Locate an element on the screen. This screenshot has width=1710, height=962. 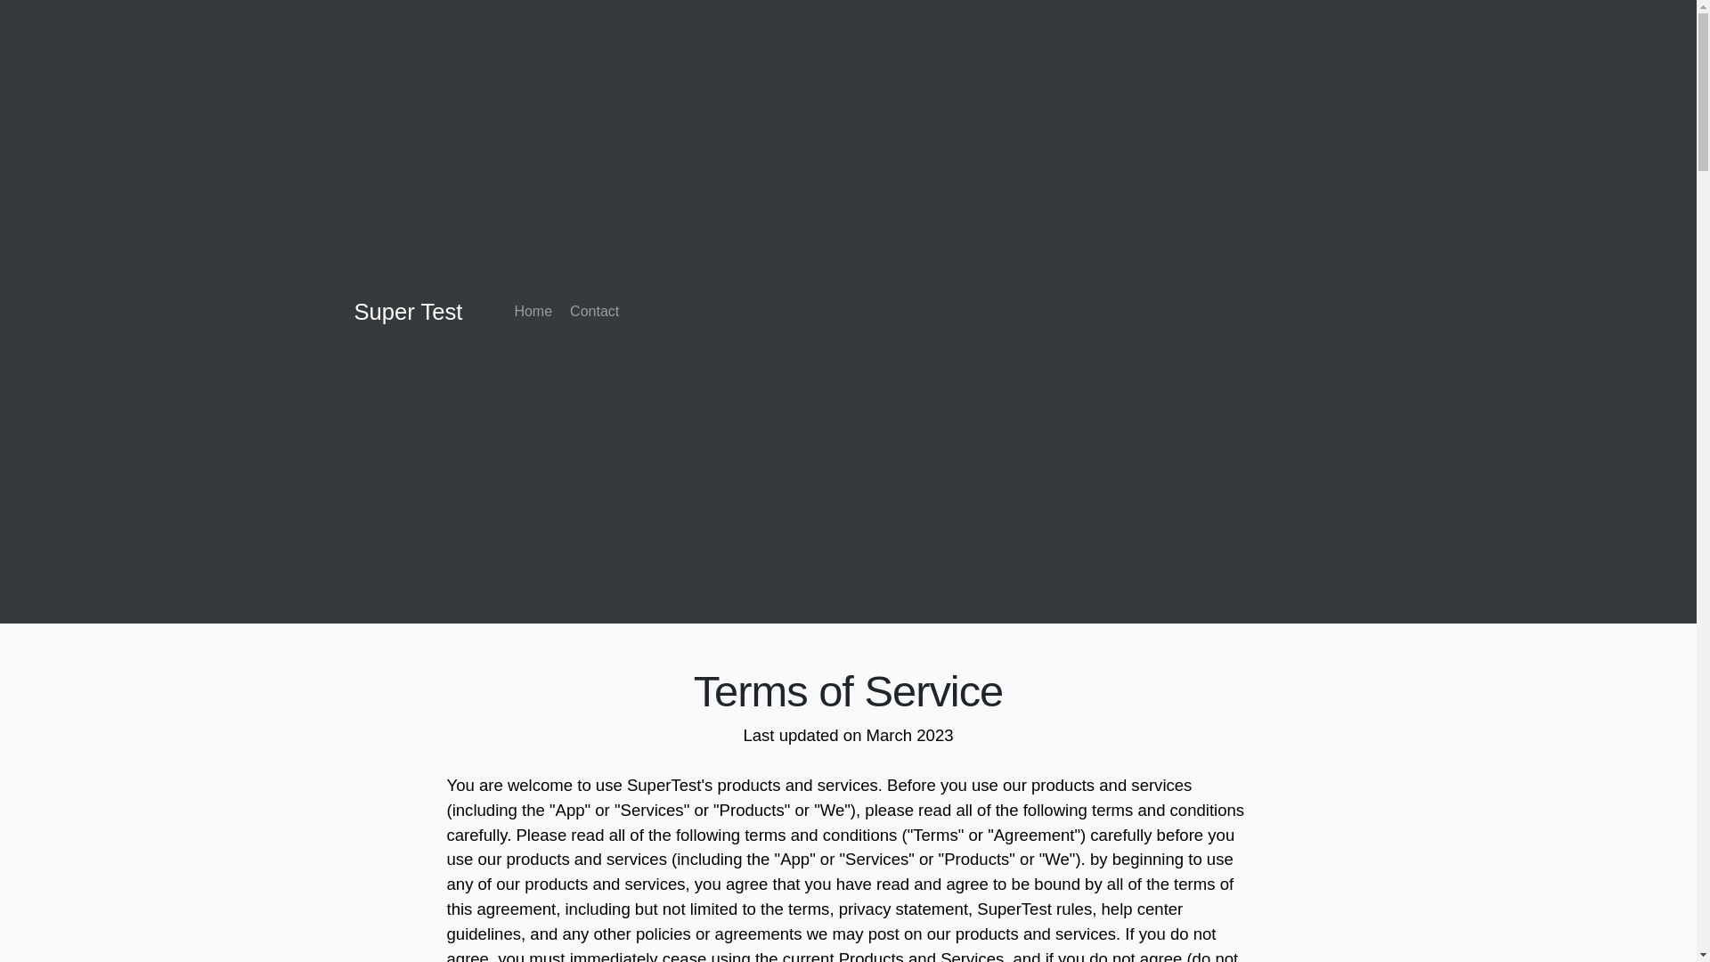
Super Test is located at coordinates (408, 312).